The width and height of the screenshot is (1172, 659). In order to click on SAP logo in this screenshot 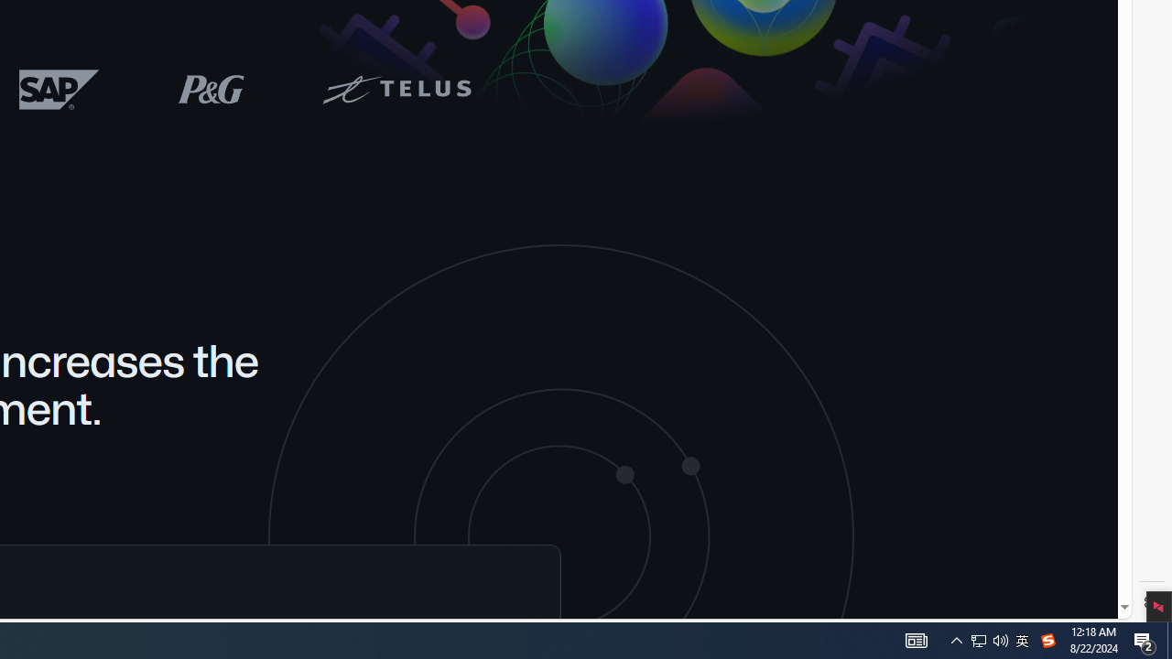, I will do `click(60, 89)`.